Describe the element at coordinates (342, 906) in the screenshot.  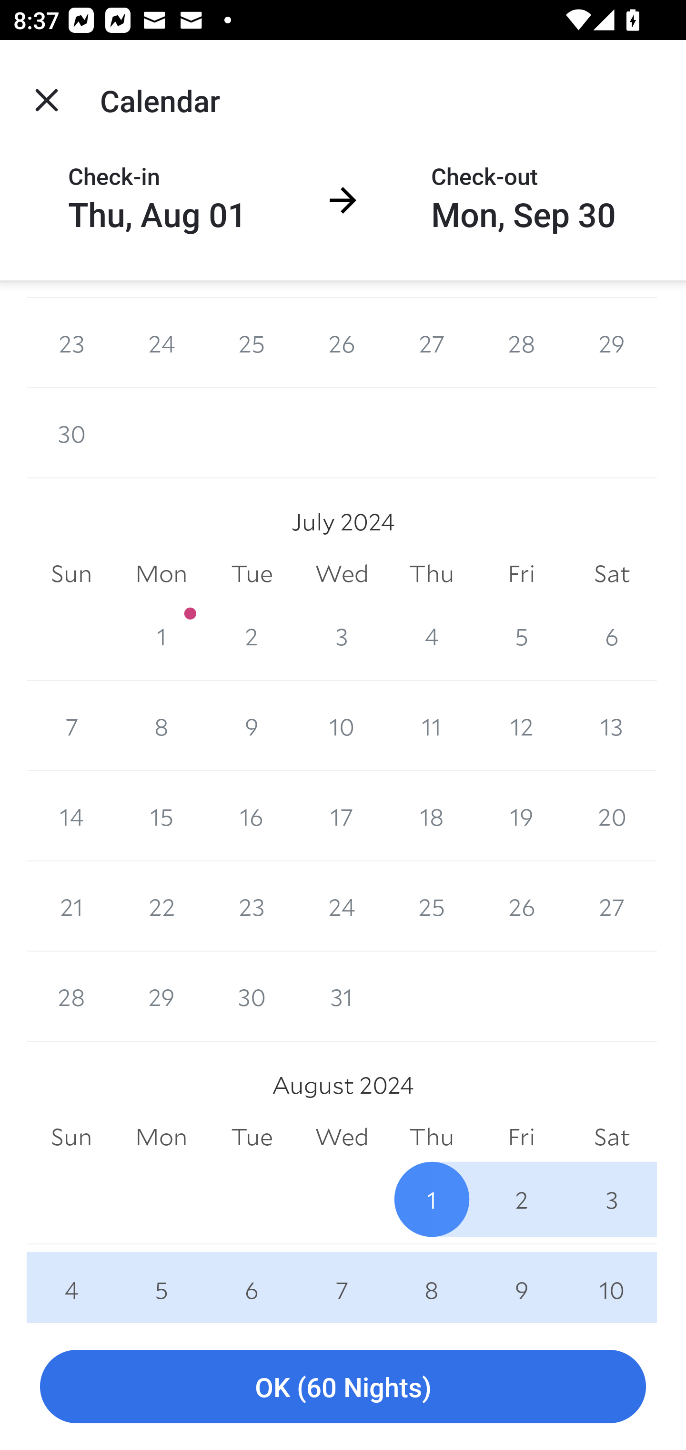
I see `24 24 July 2024` at that location.